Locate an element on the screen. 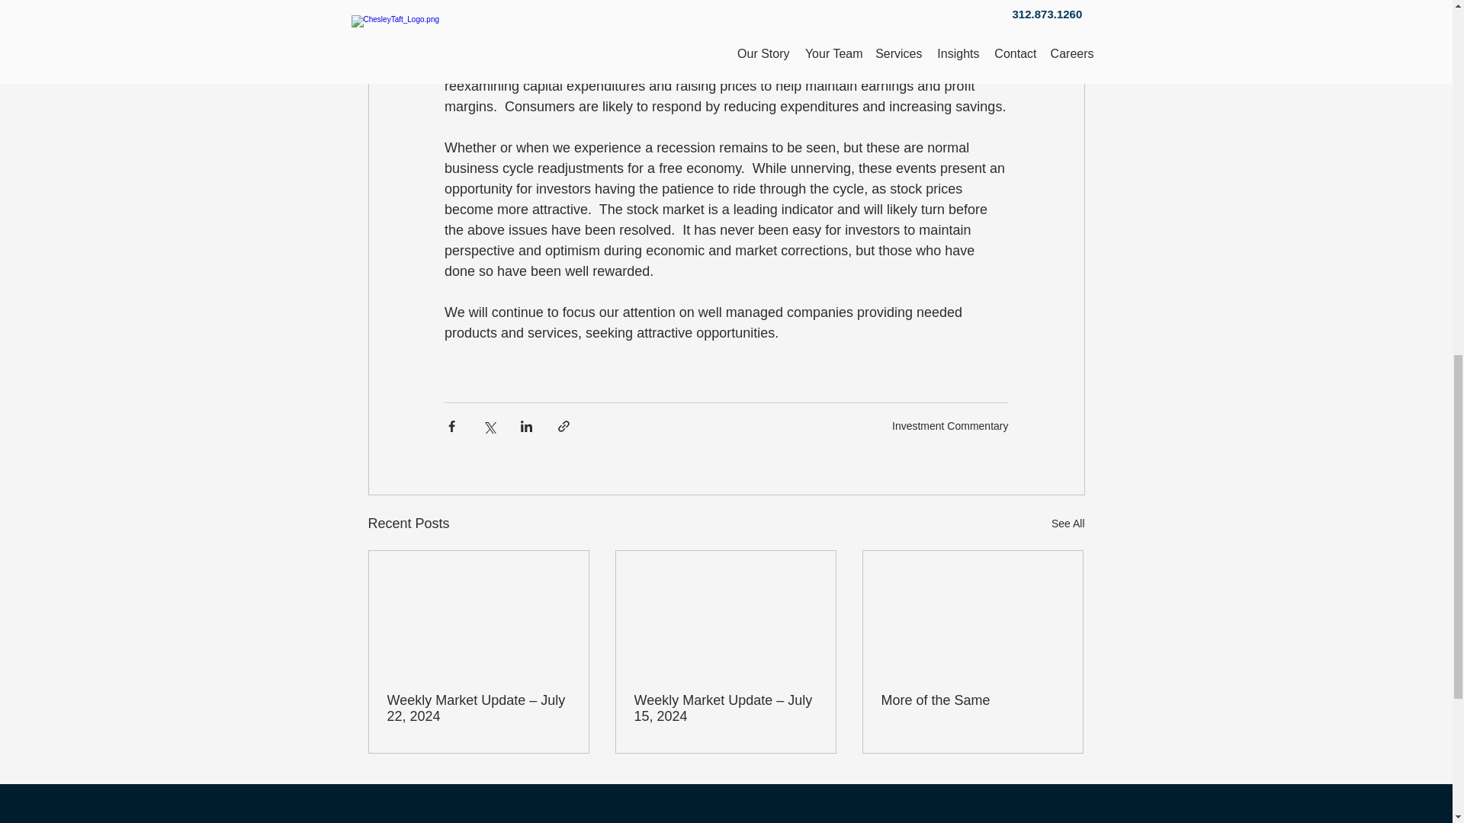 This screenshot has width=1464, height=823. More of the Same is located at coordinates (972, 700).